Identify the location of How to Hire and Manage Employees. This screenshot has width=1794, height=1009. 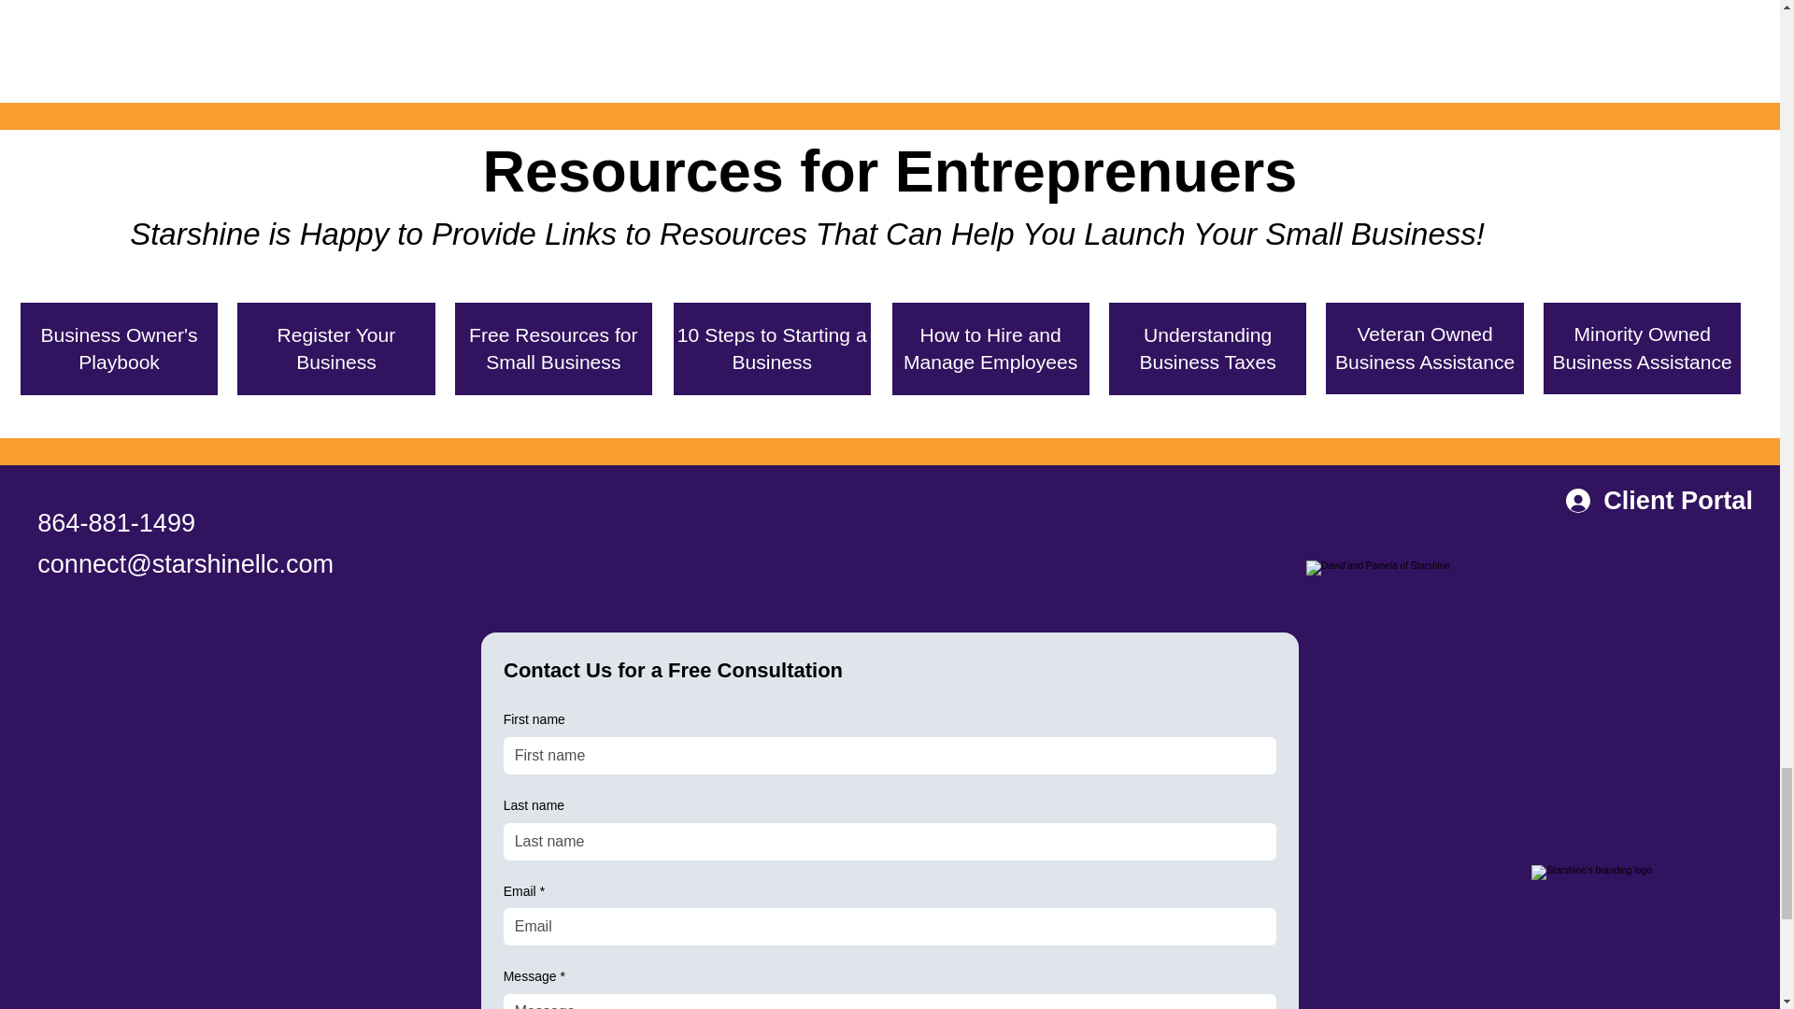
(990, 348).